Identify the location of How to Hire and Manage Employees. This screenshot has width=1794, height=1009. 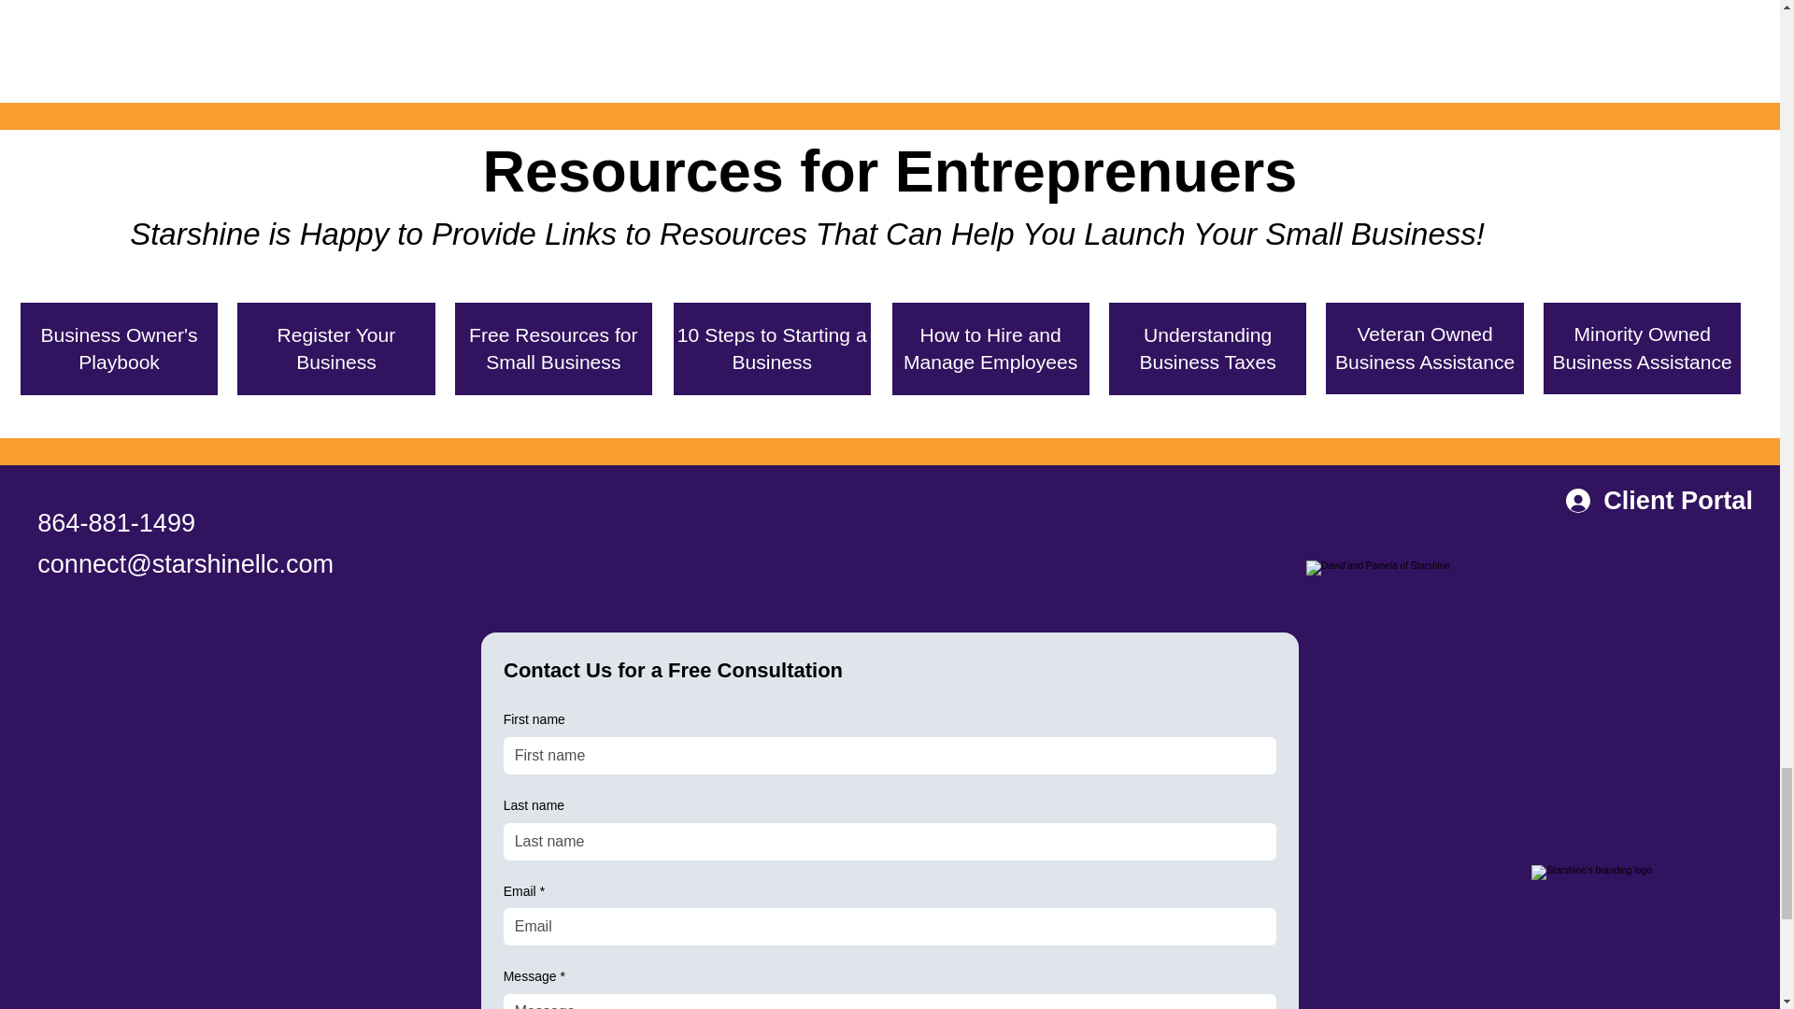
(990, 348).